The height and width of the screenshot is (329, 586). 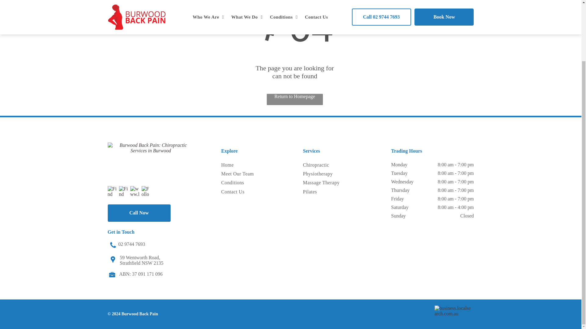 I want to click on 02 9744 7693, so click(x=132, y=244).